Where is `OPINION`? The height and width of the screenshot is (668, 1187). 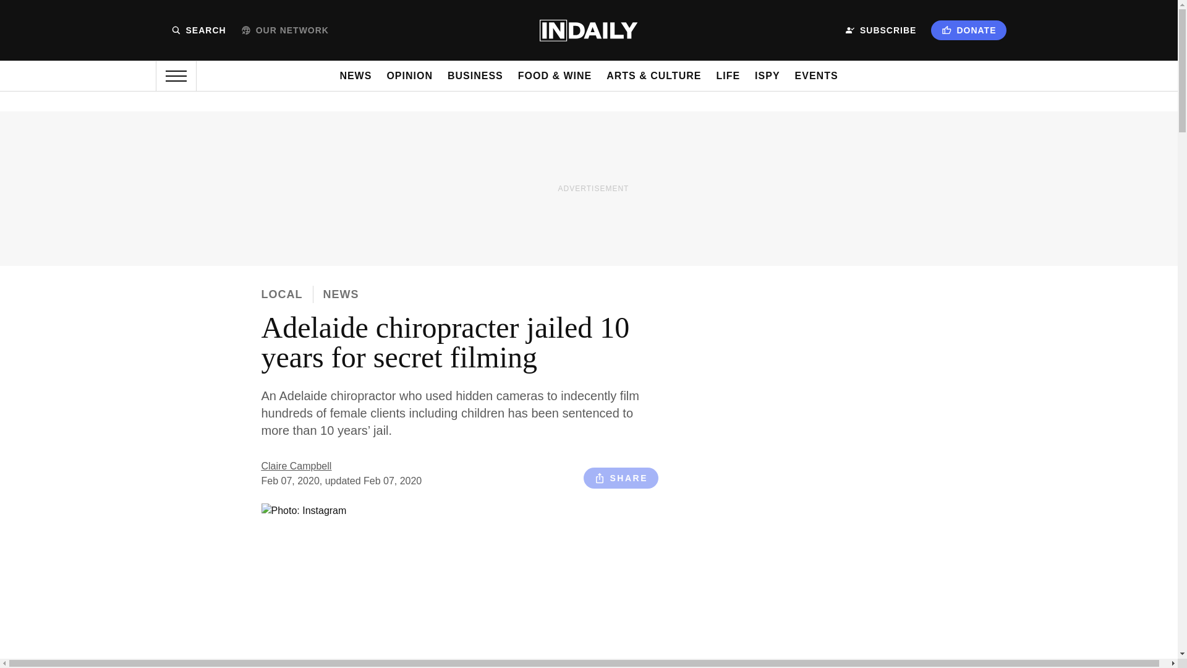
OPINION is located at coordinates (409, 75).